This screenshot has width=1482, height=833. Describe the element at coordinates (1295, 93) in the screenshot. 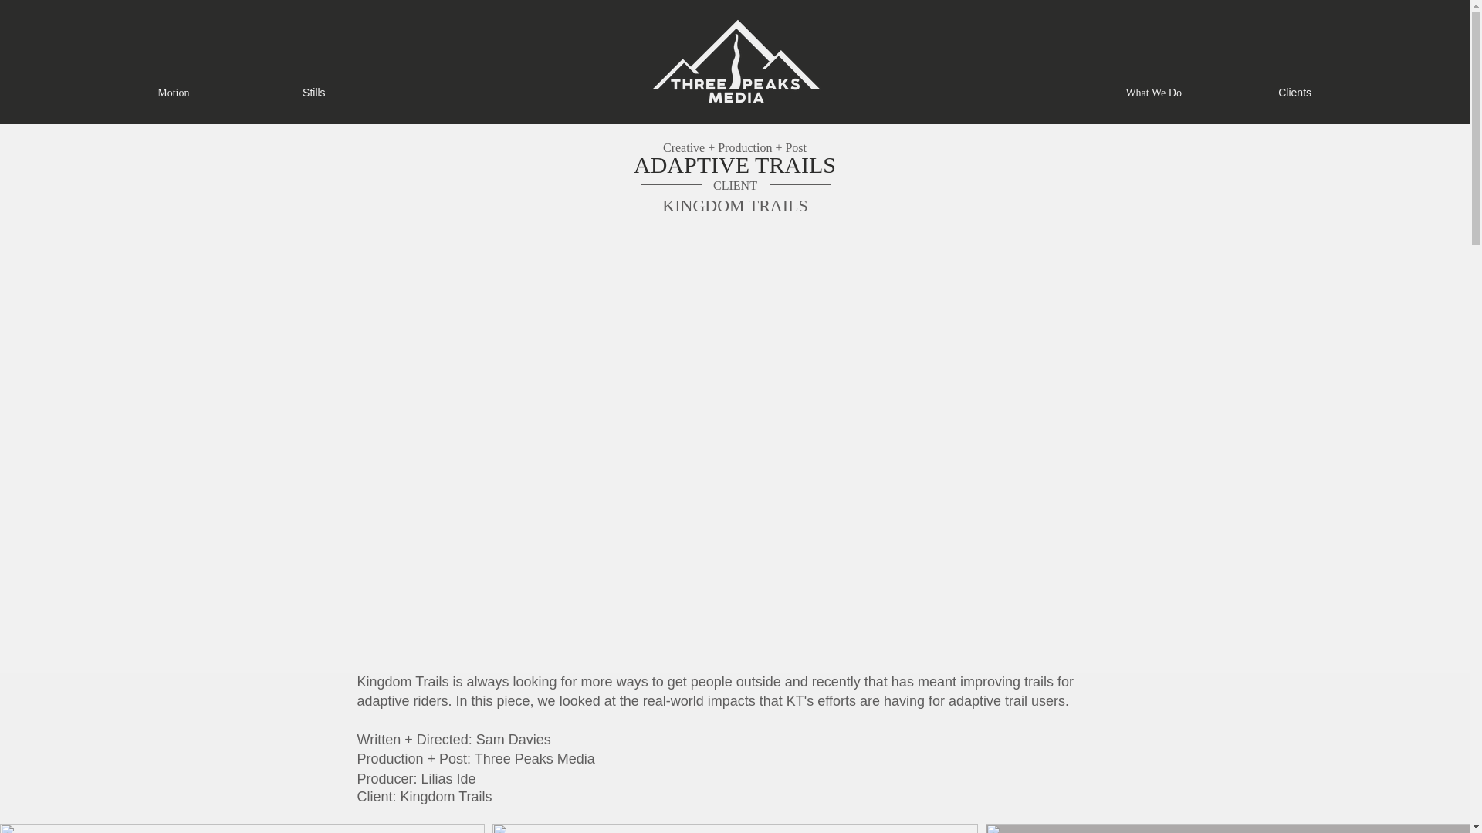

I see `Clients` at that location.